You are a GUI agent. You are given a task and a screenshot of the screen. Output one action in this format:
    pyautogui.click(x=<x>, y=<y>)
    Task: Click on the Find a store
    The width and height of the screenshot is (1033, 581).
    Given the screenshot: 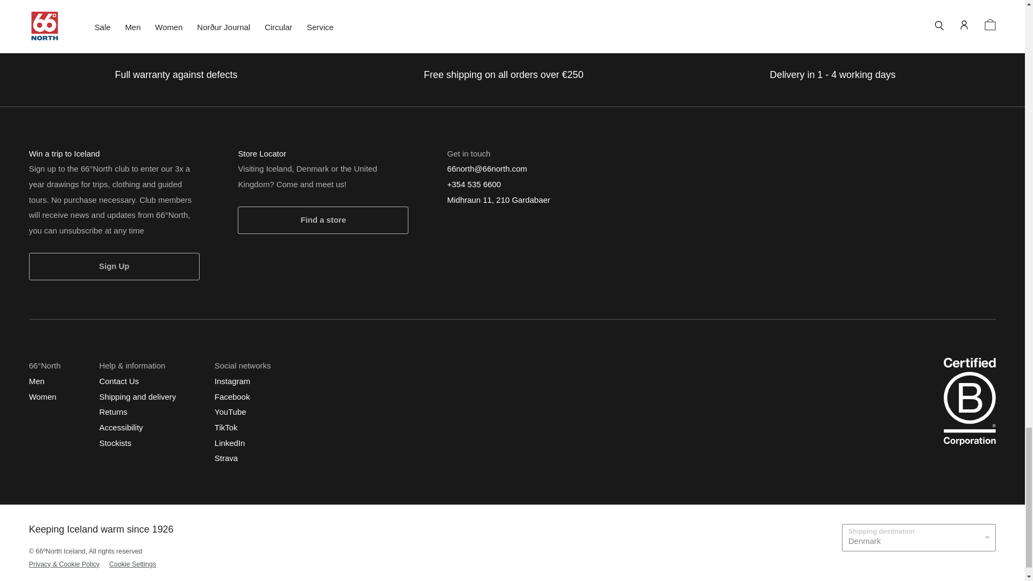 What is the action you would take?
    pyautogui.click(x=323, y=220)
    